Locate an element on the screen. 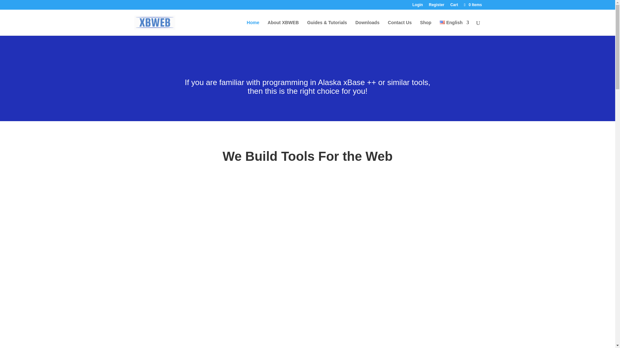  0 Items is located at coordinates (472, 5).